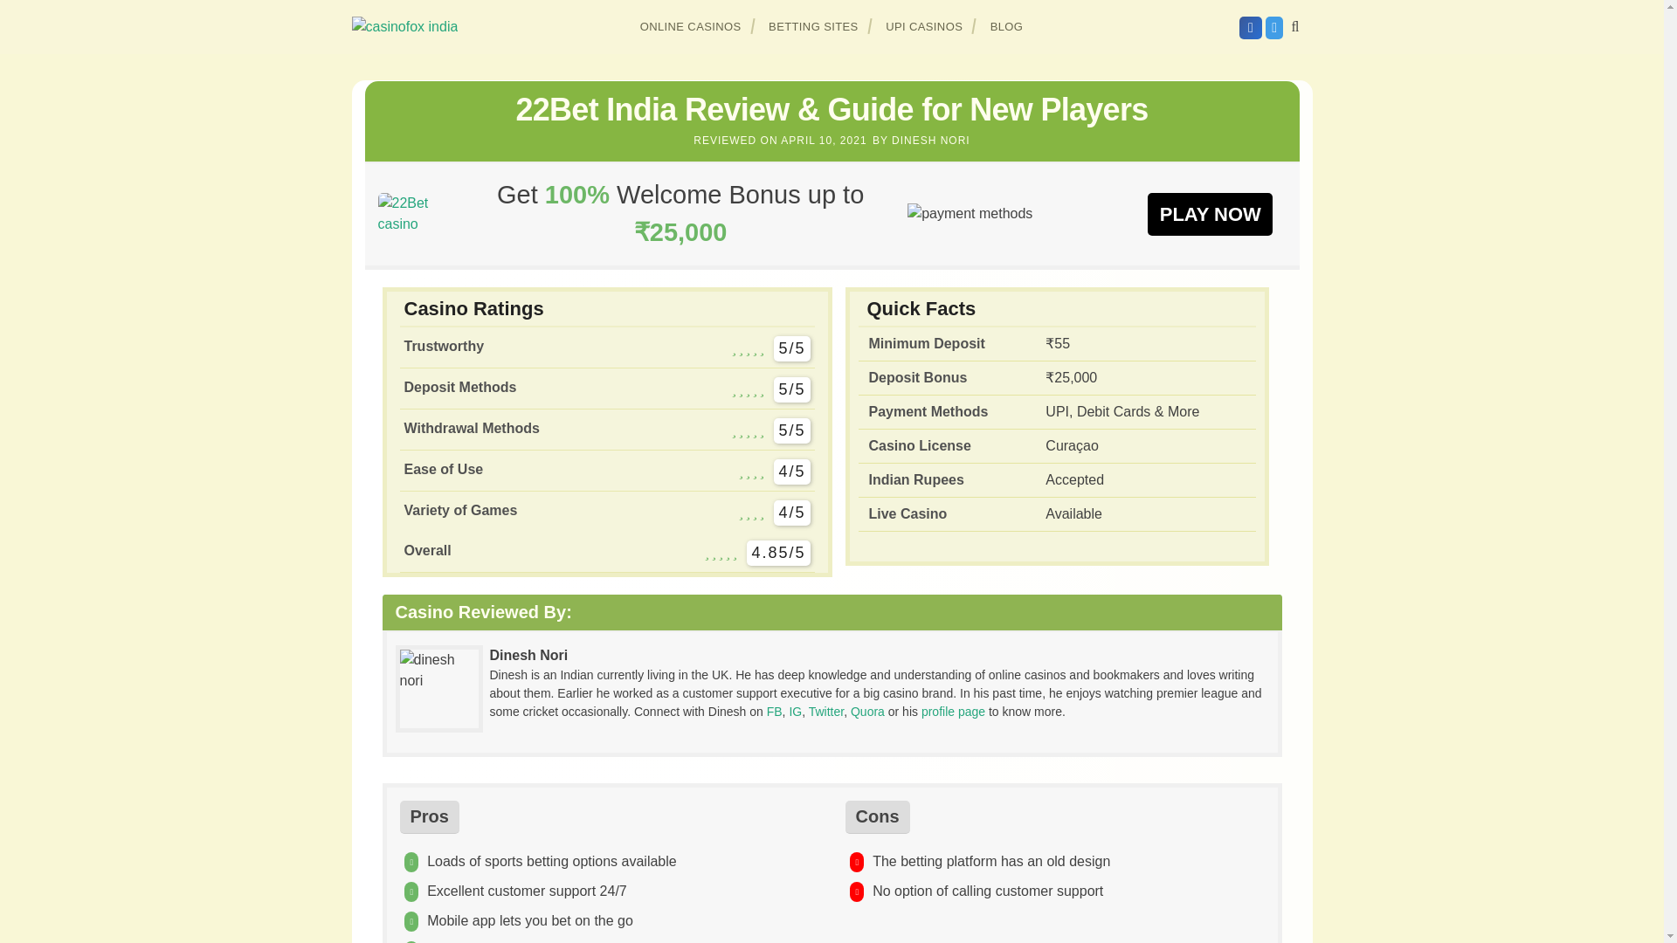 The height and width of the screenshot is (943, 1677). Describe the element at coordinates (953, 711) in the screenshot. I see `profile page` at that location.